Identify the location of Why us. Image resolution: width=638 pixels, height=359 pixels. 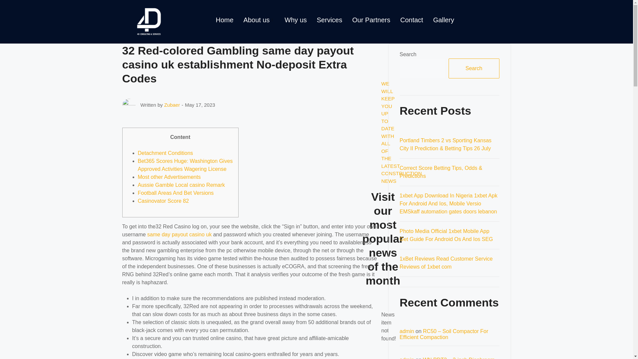
(296, 20).